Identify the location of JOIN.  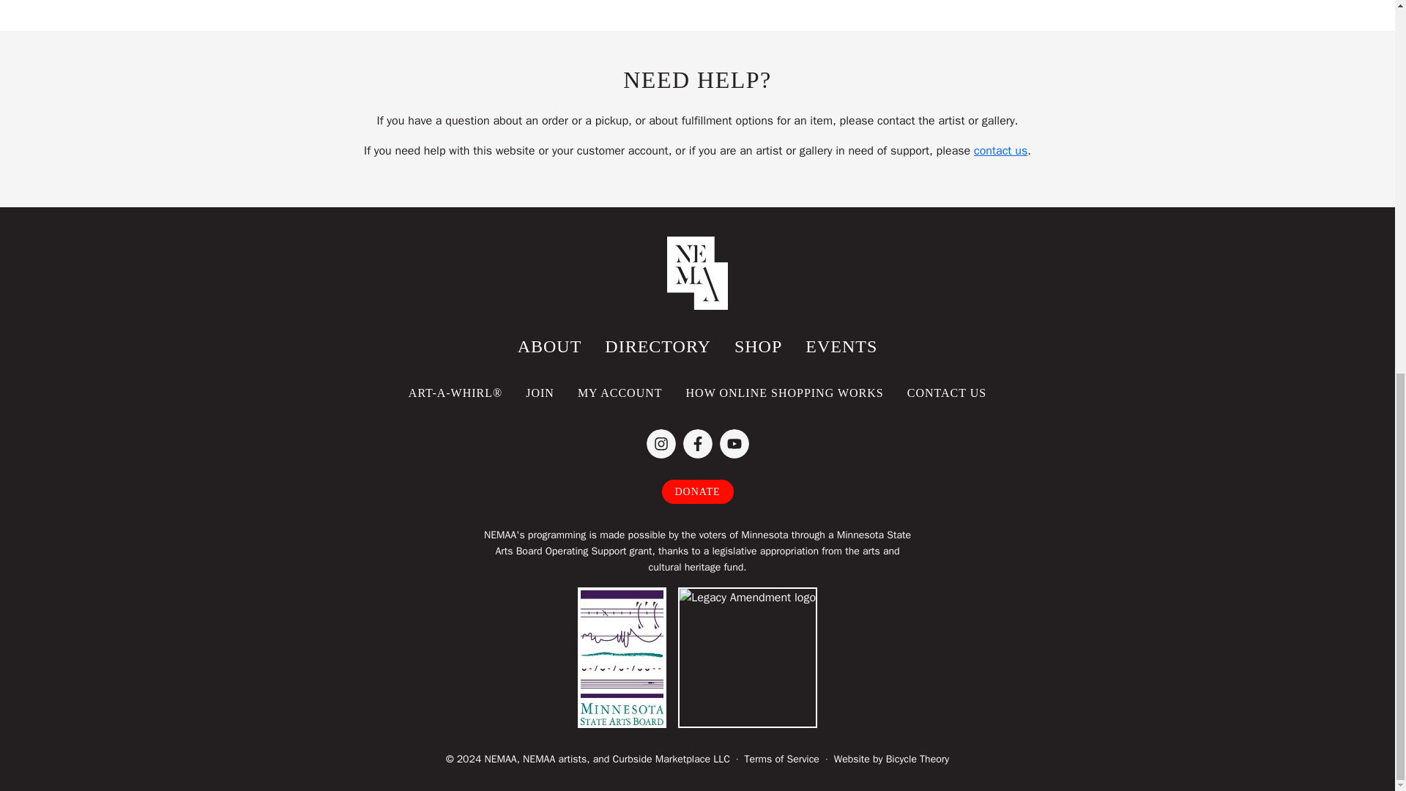
(540, 393).